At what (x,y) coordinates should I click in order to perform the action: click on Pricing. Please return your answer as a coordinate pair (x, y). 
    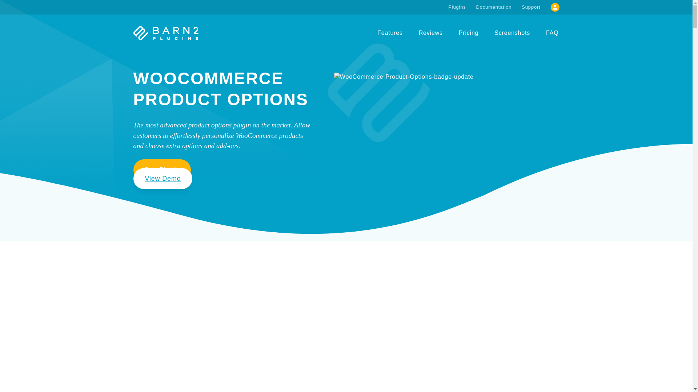
    Looking at the image, I should click on (469, 33).